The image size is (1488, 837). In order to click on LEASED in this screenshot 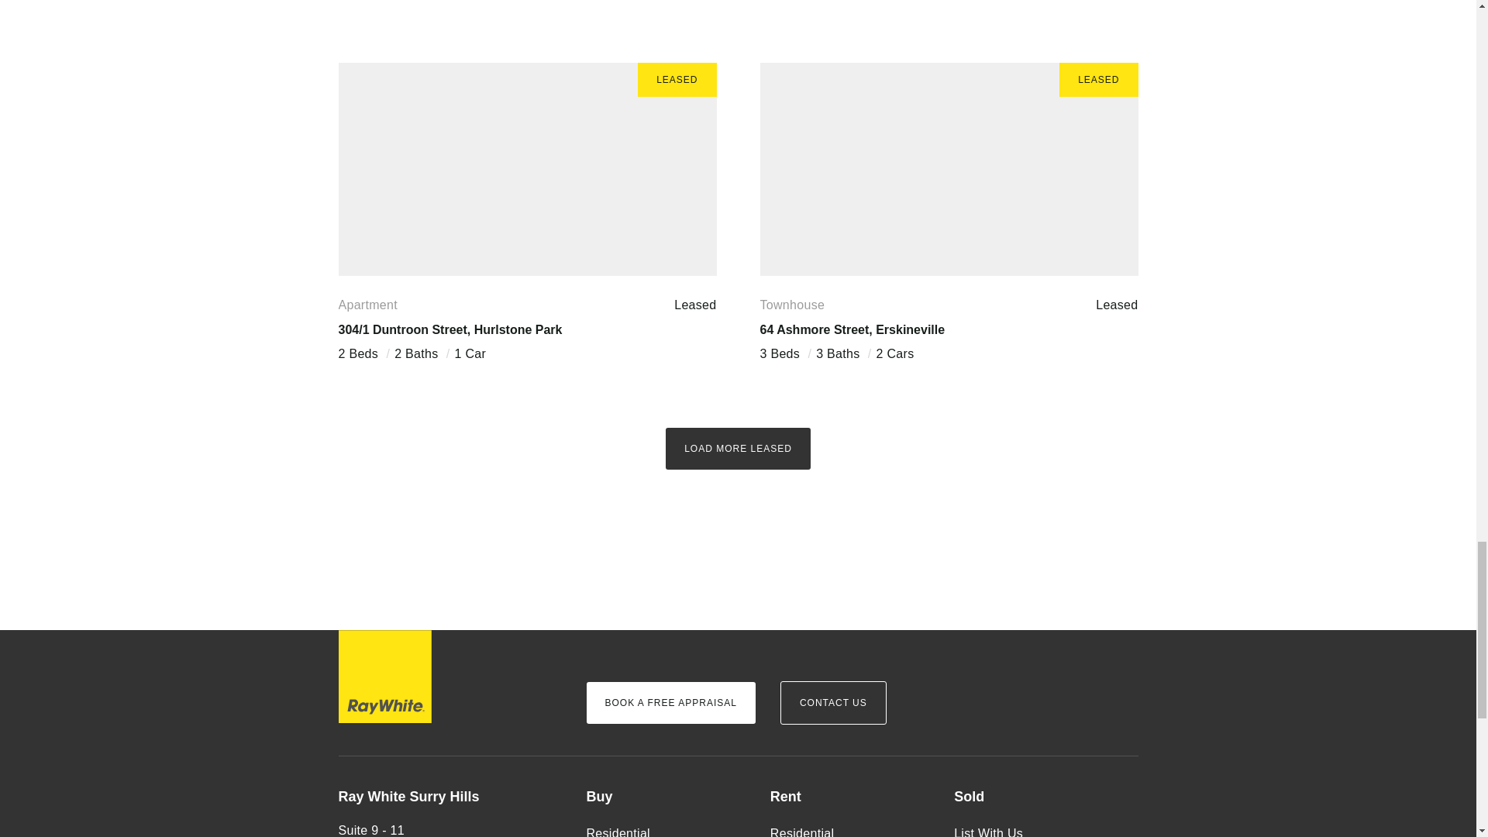, I will do `click(526, 169)`.